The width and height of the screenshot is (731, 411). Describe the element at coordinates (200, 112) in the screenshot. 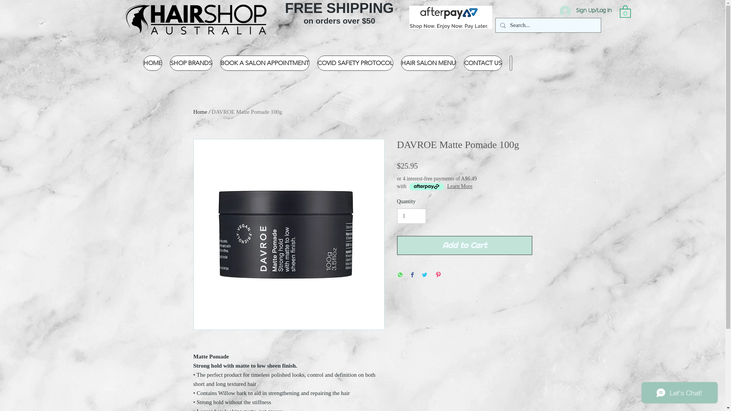

I see `Home` at that location.